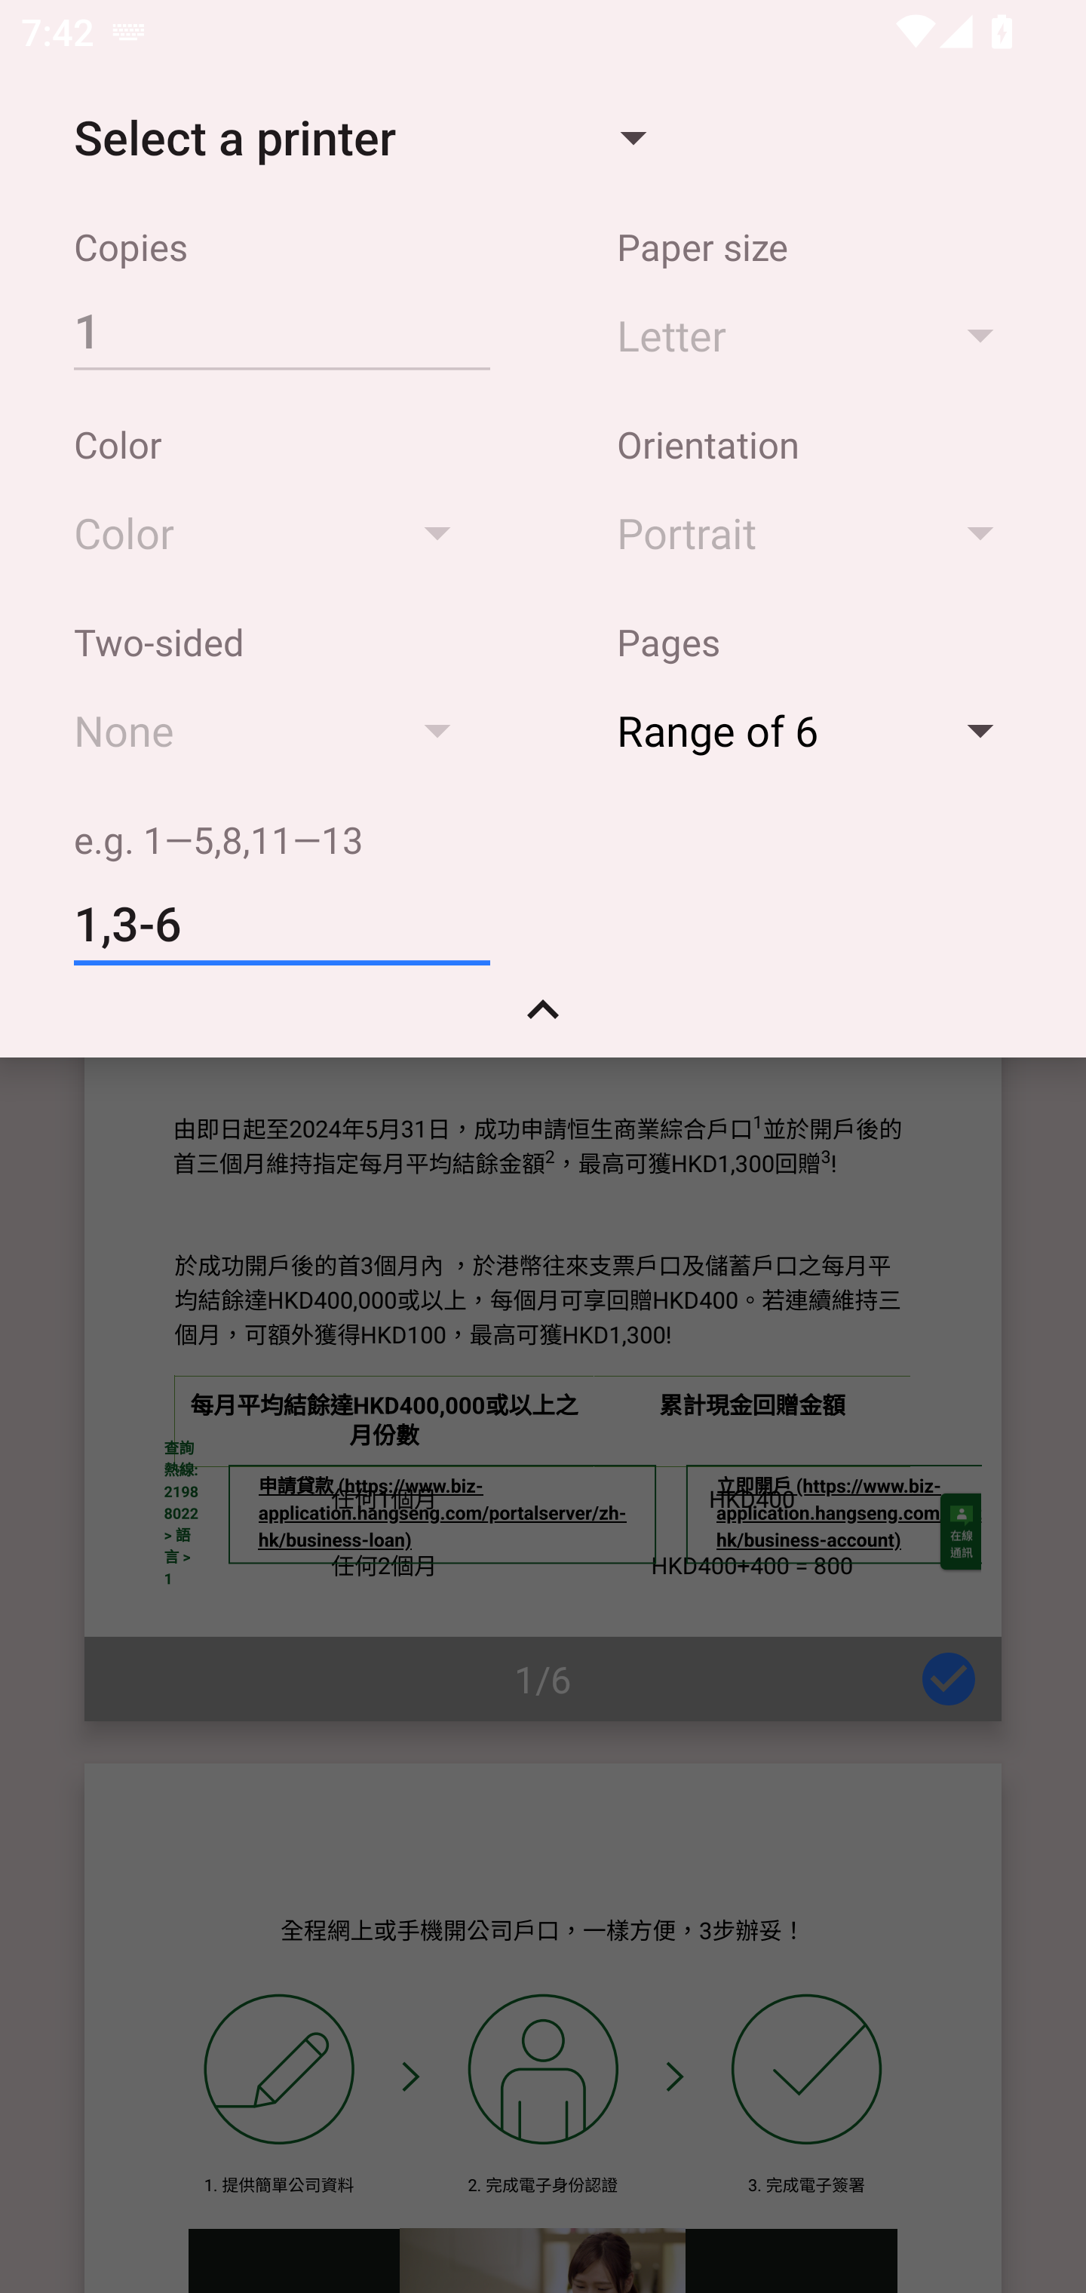  Describe the element at coordinates (819, 533) in the screenshot. I see `Portrait` at that location.